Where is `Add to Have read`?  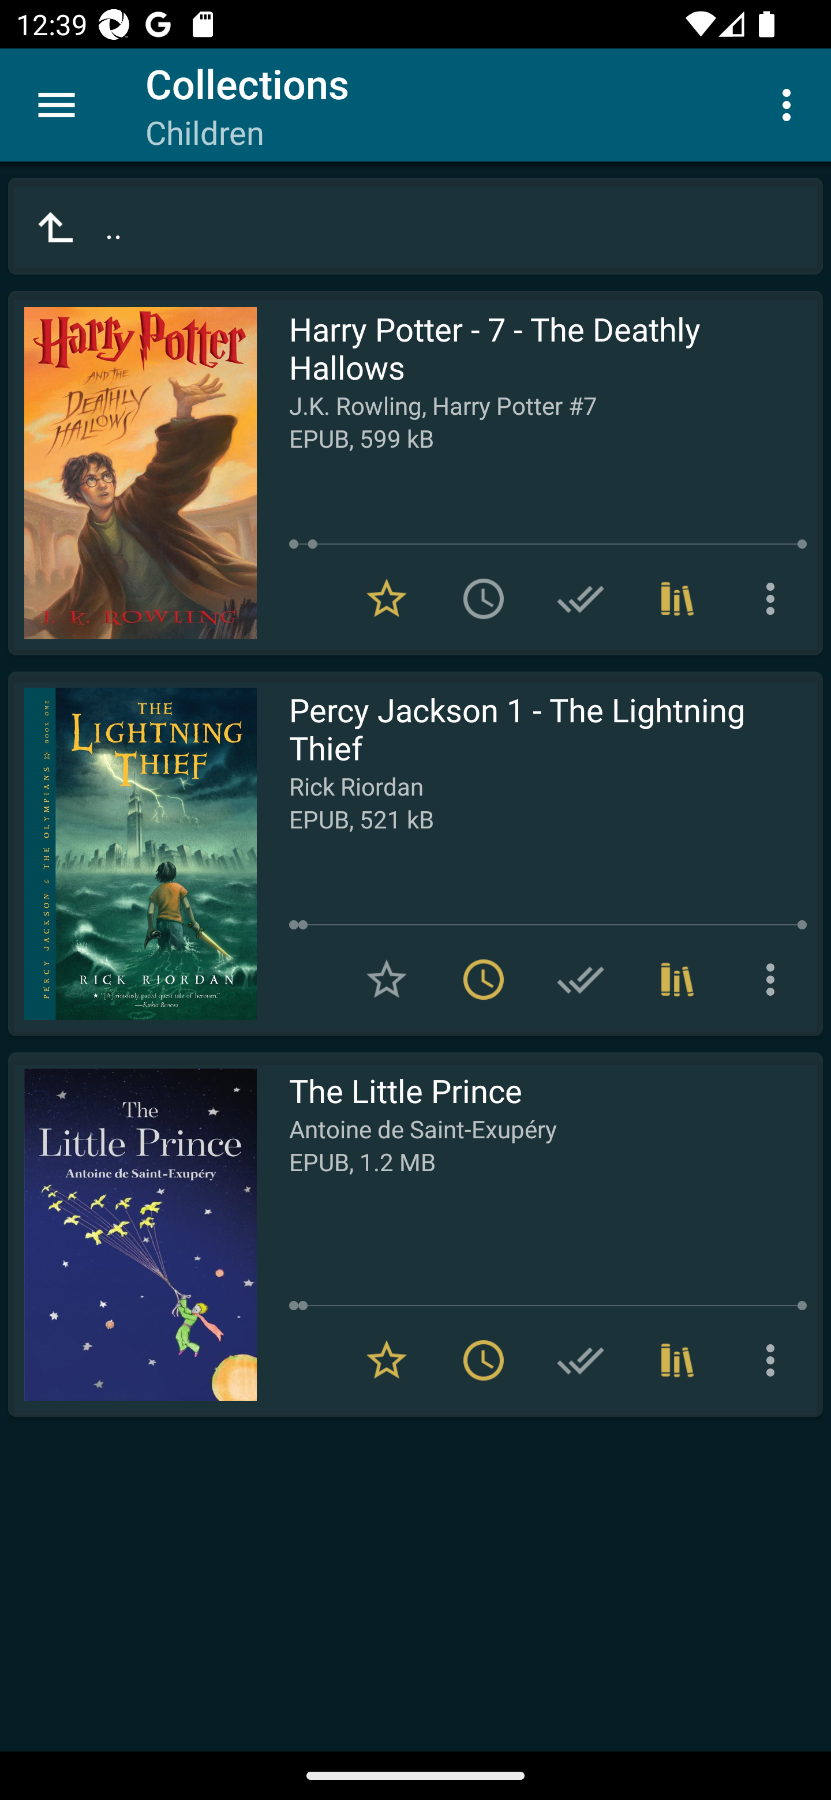
Add to Have read is located at coordinates (581, 979).